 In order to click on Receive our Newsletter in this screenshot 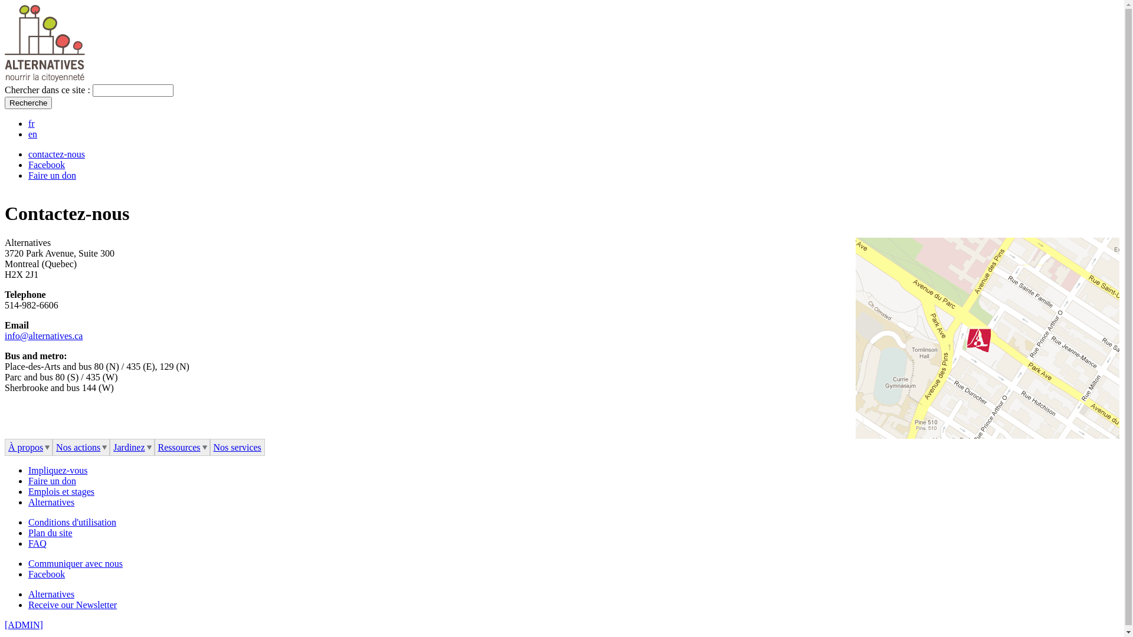, I will do `click(73, 605)`.